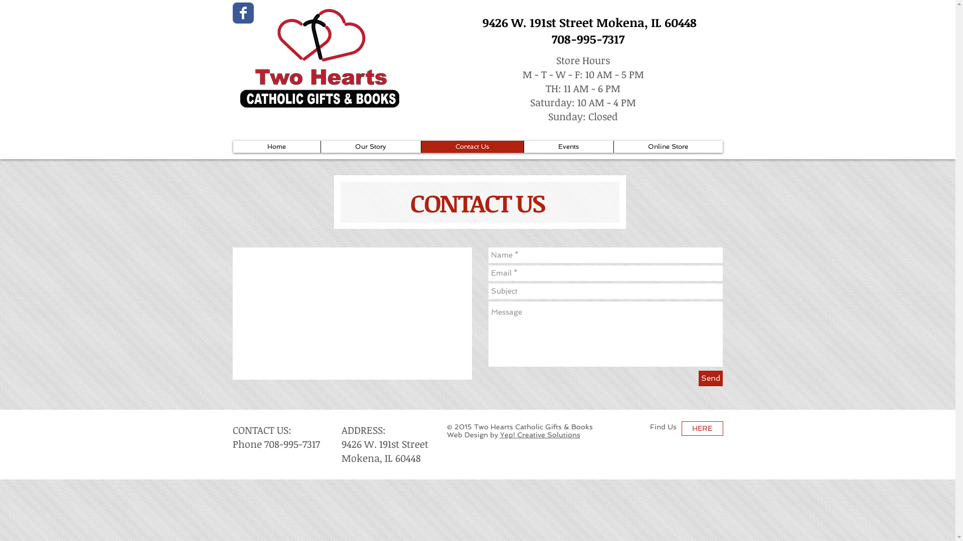  I want to click on Google Maps, so click(352, 314).